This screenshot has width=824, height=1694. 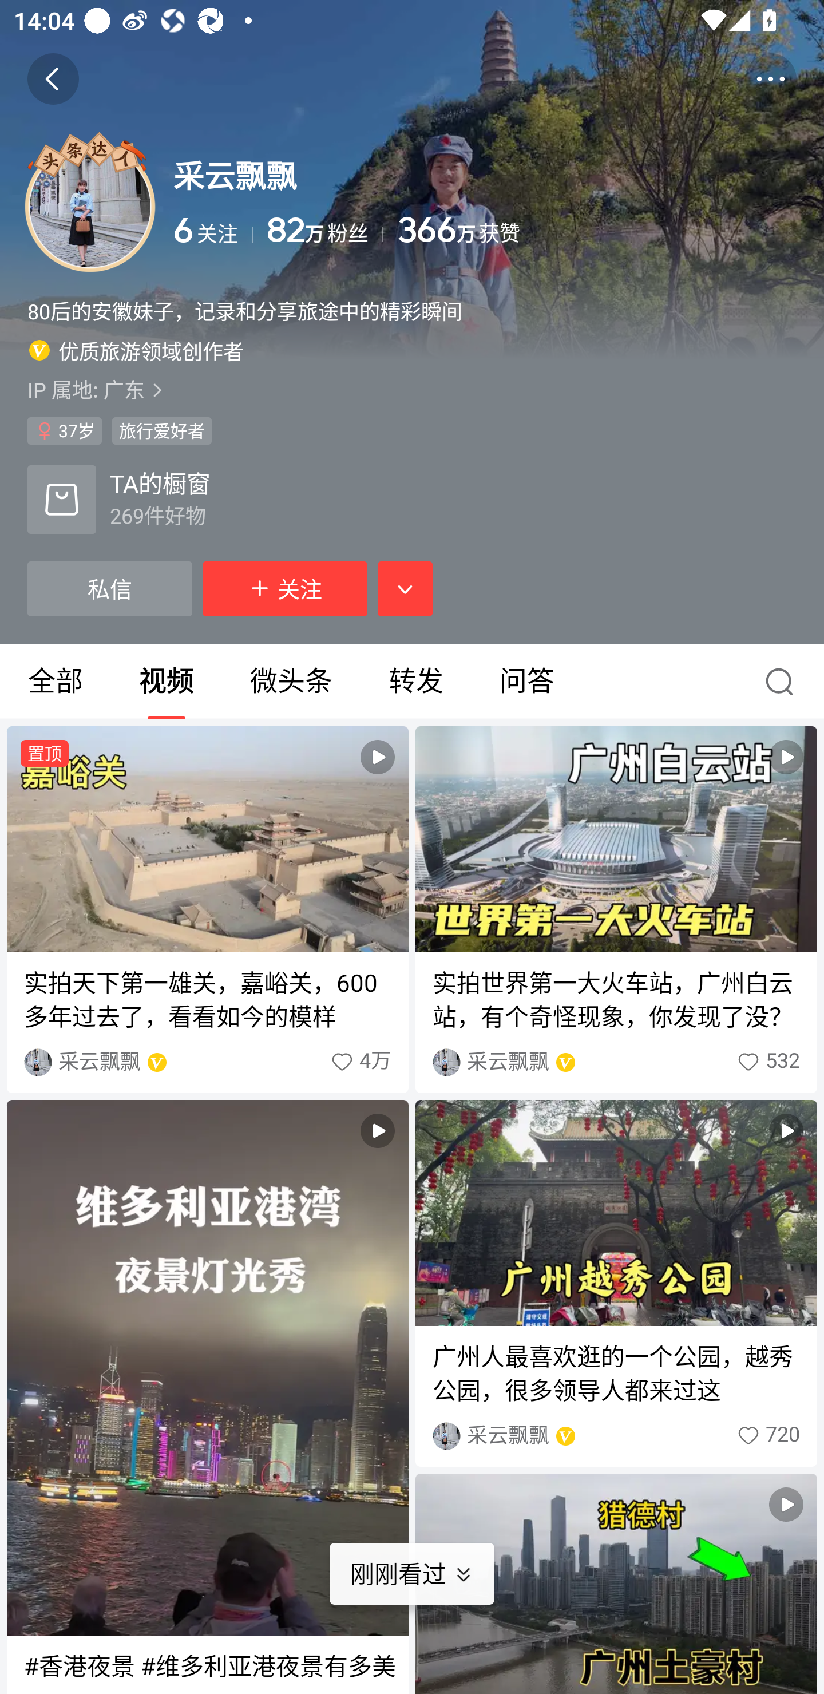 What do you see at coordinates (770, 79) in the screenshot?
I see `更多操作` at bounding box center [770, 79].